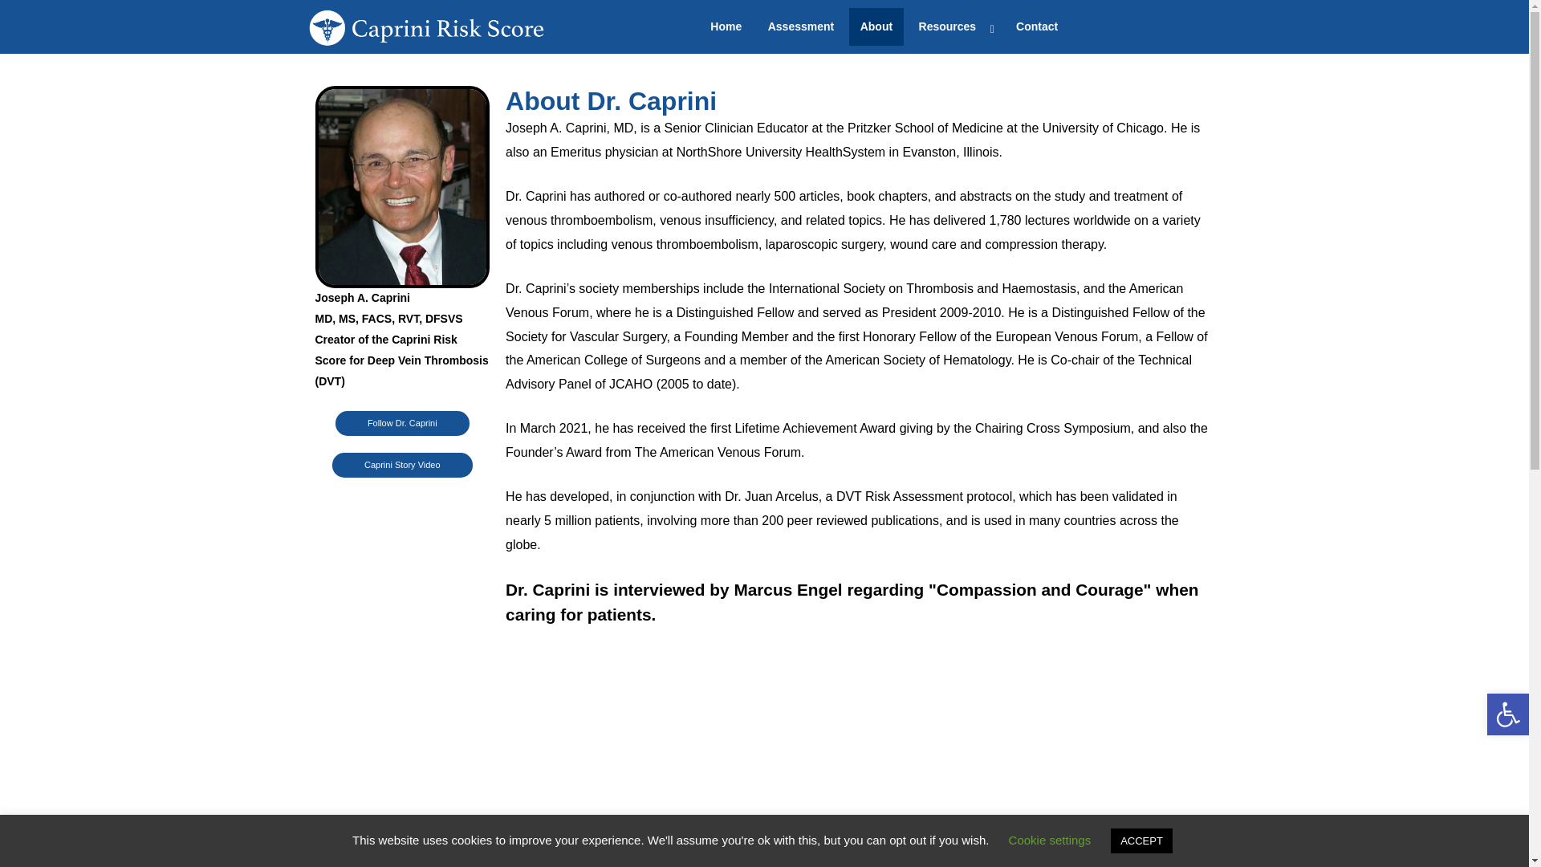  Describe the element at coordinates (1141, 841) in the screenshot. I see `ACCEPT` at that location.